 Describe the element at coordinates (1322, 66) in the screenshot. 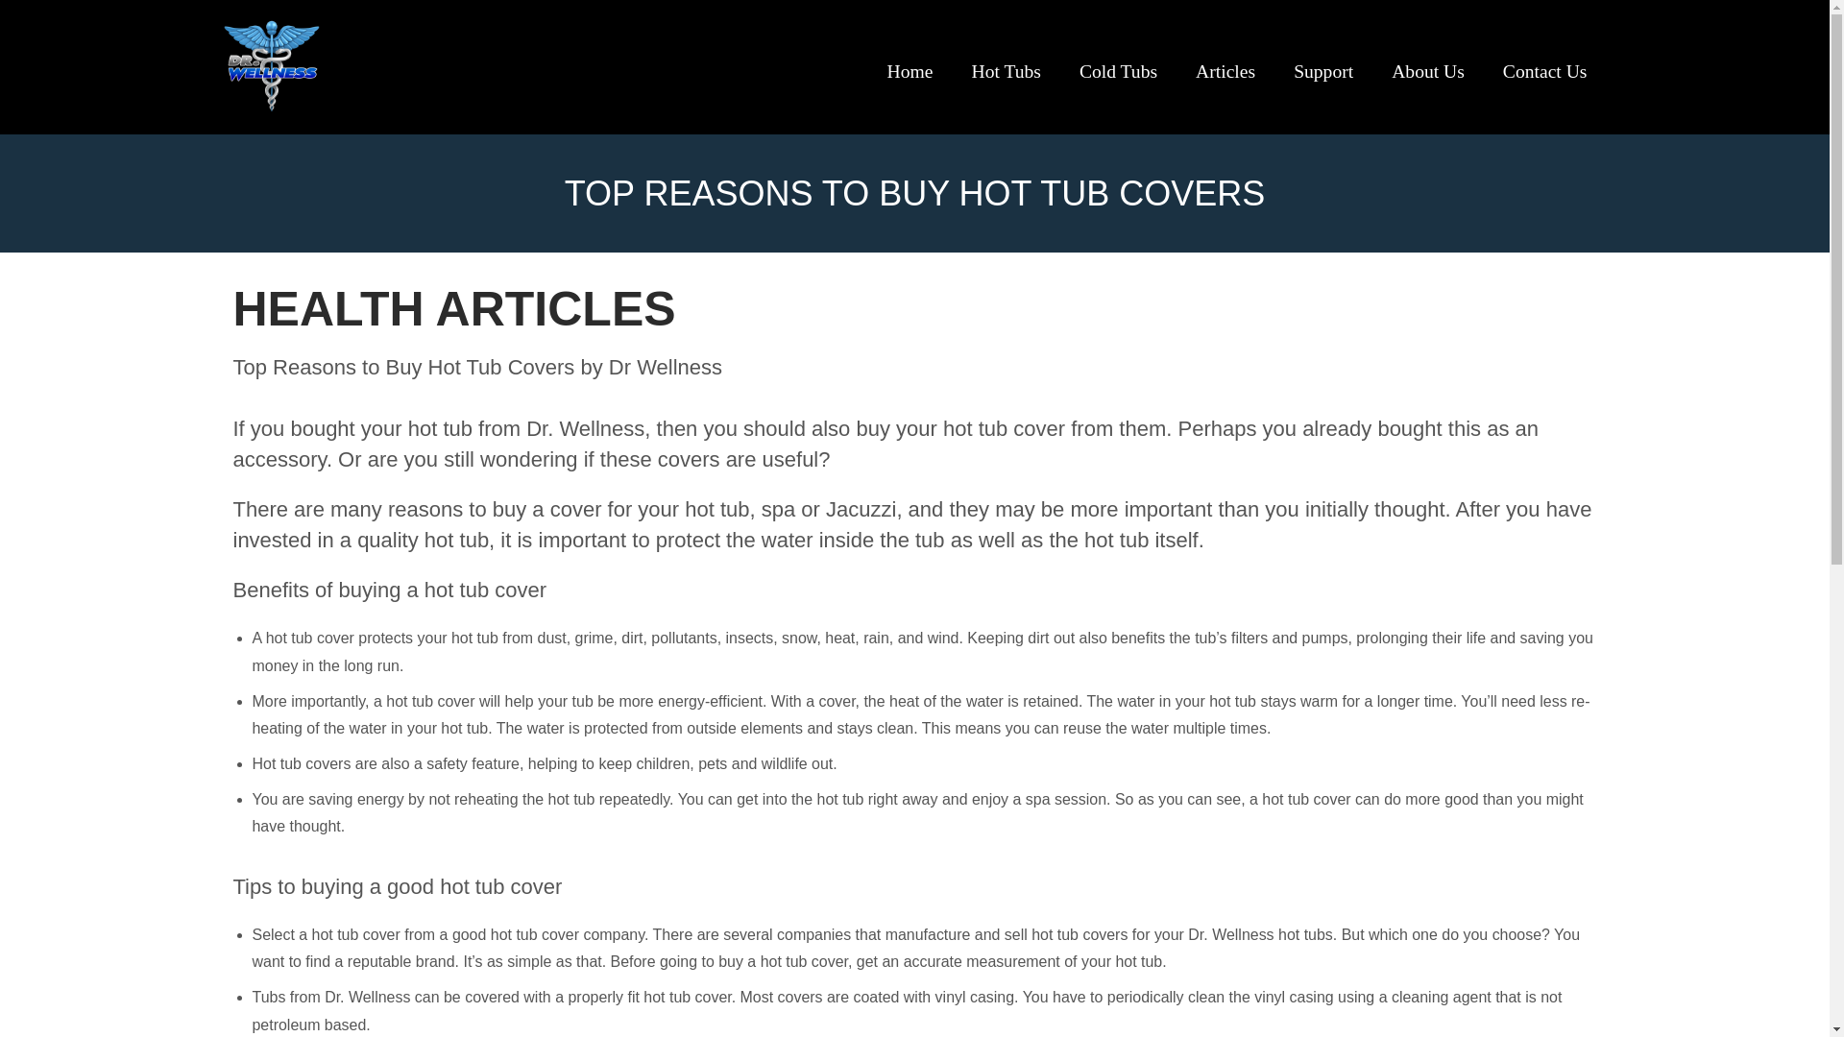

I see `Support` at that location.